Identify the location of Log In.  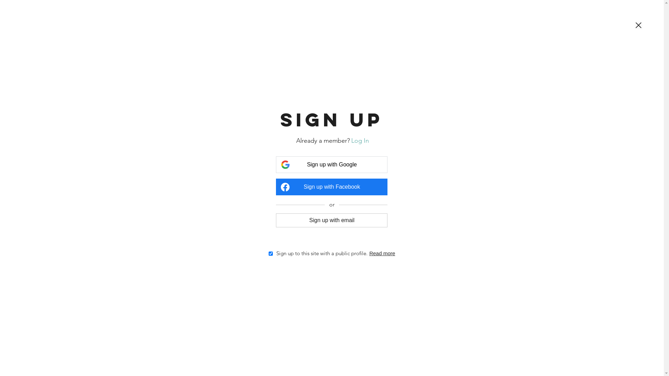
(360, 141).